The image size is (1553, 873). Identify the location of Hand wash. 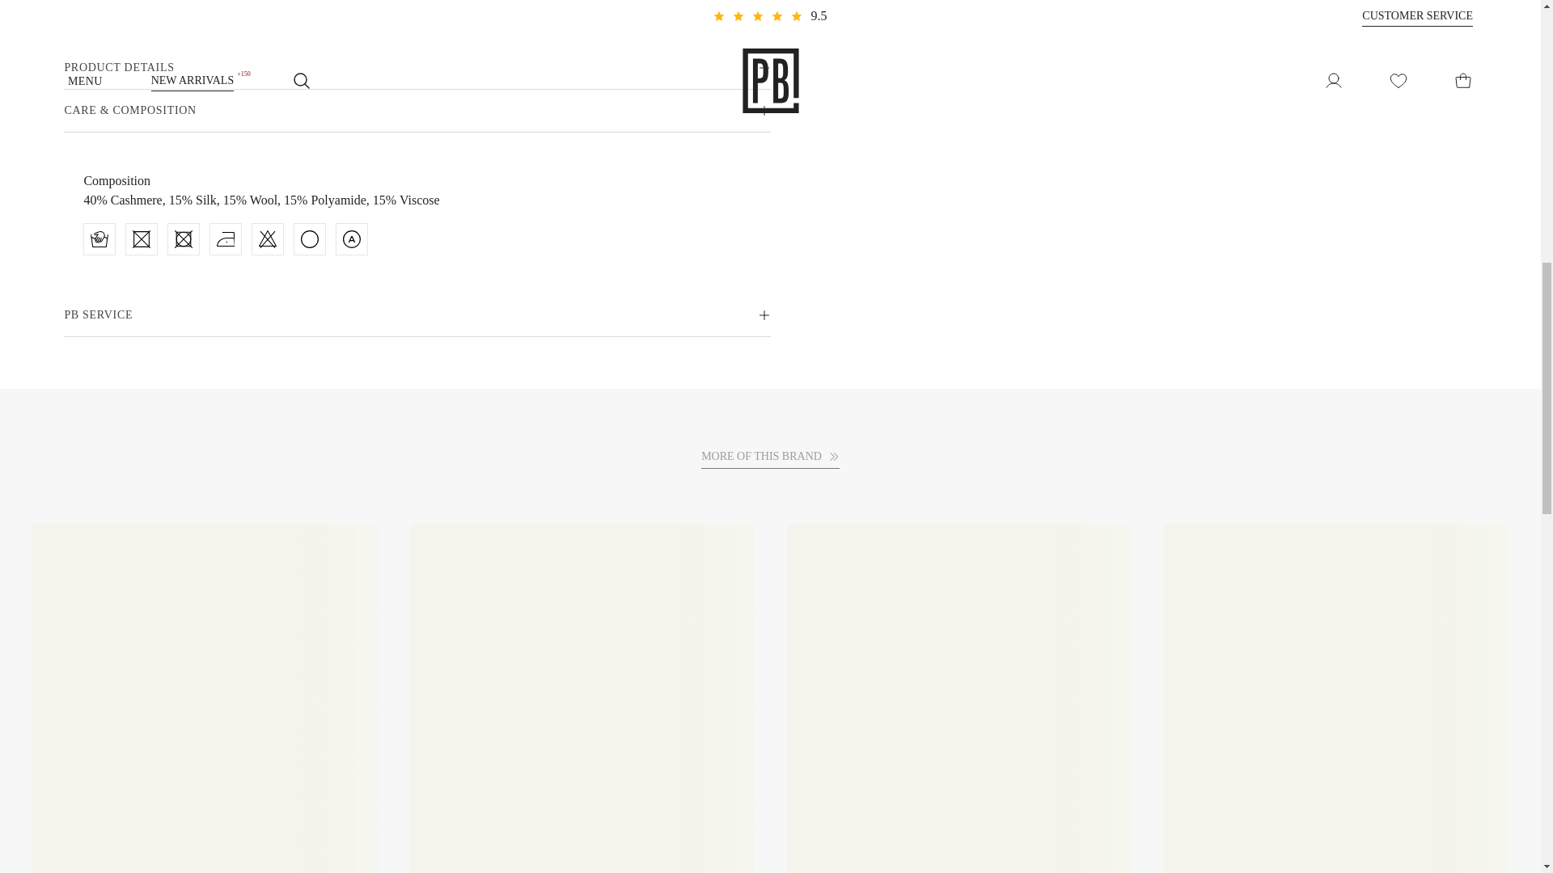
(99, 239).